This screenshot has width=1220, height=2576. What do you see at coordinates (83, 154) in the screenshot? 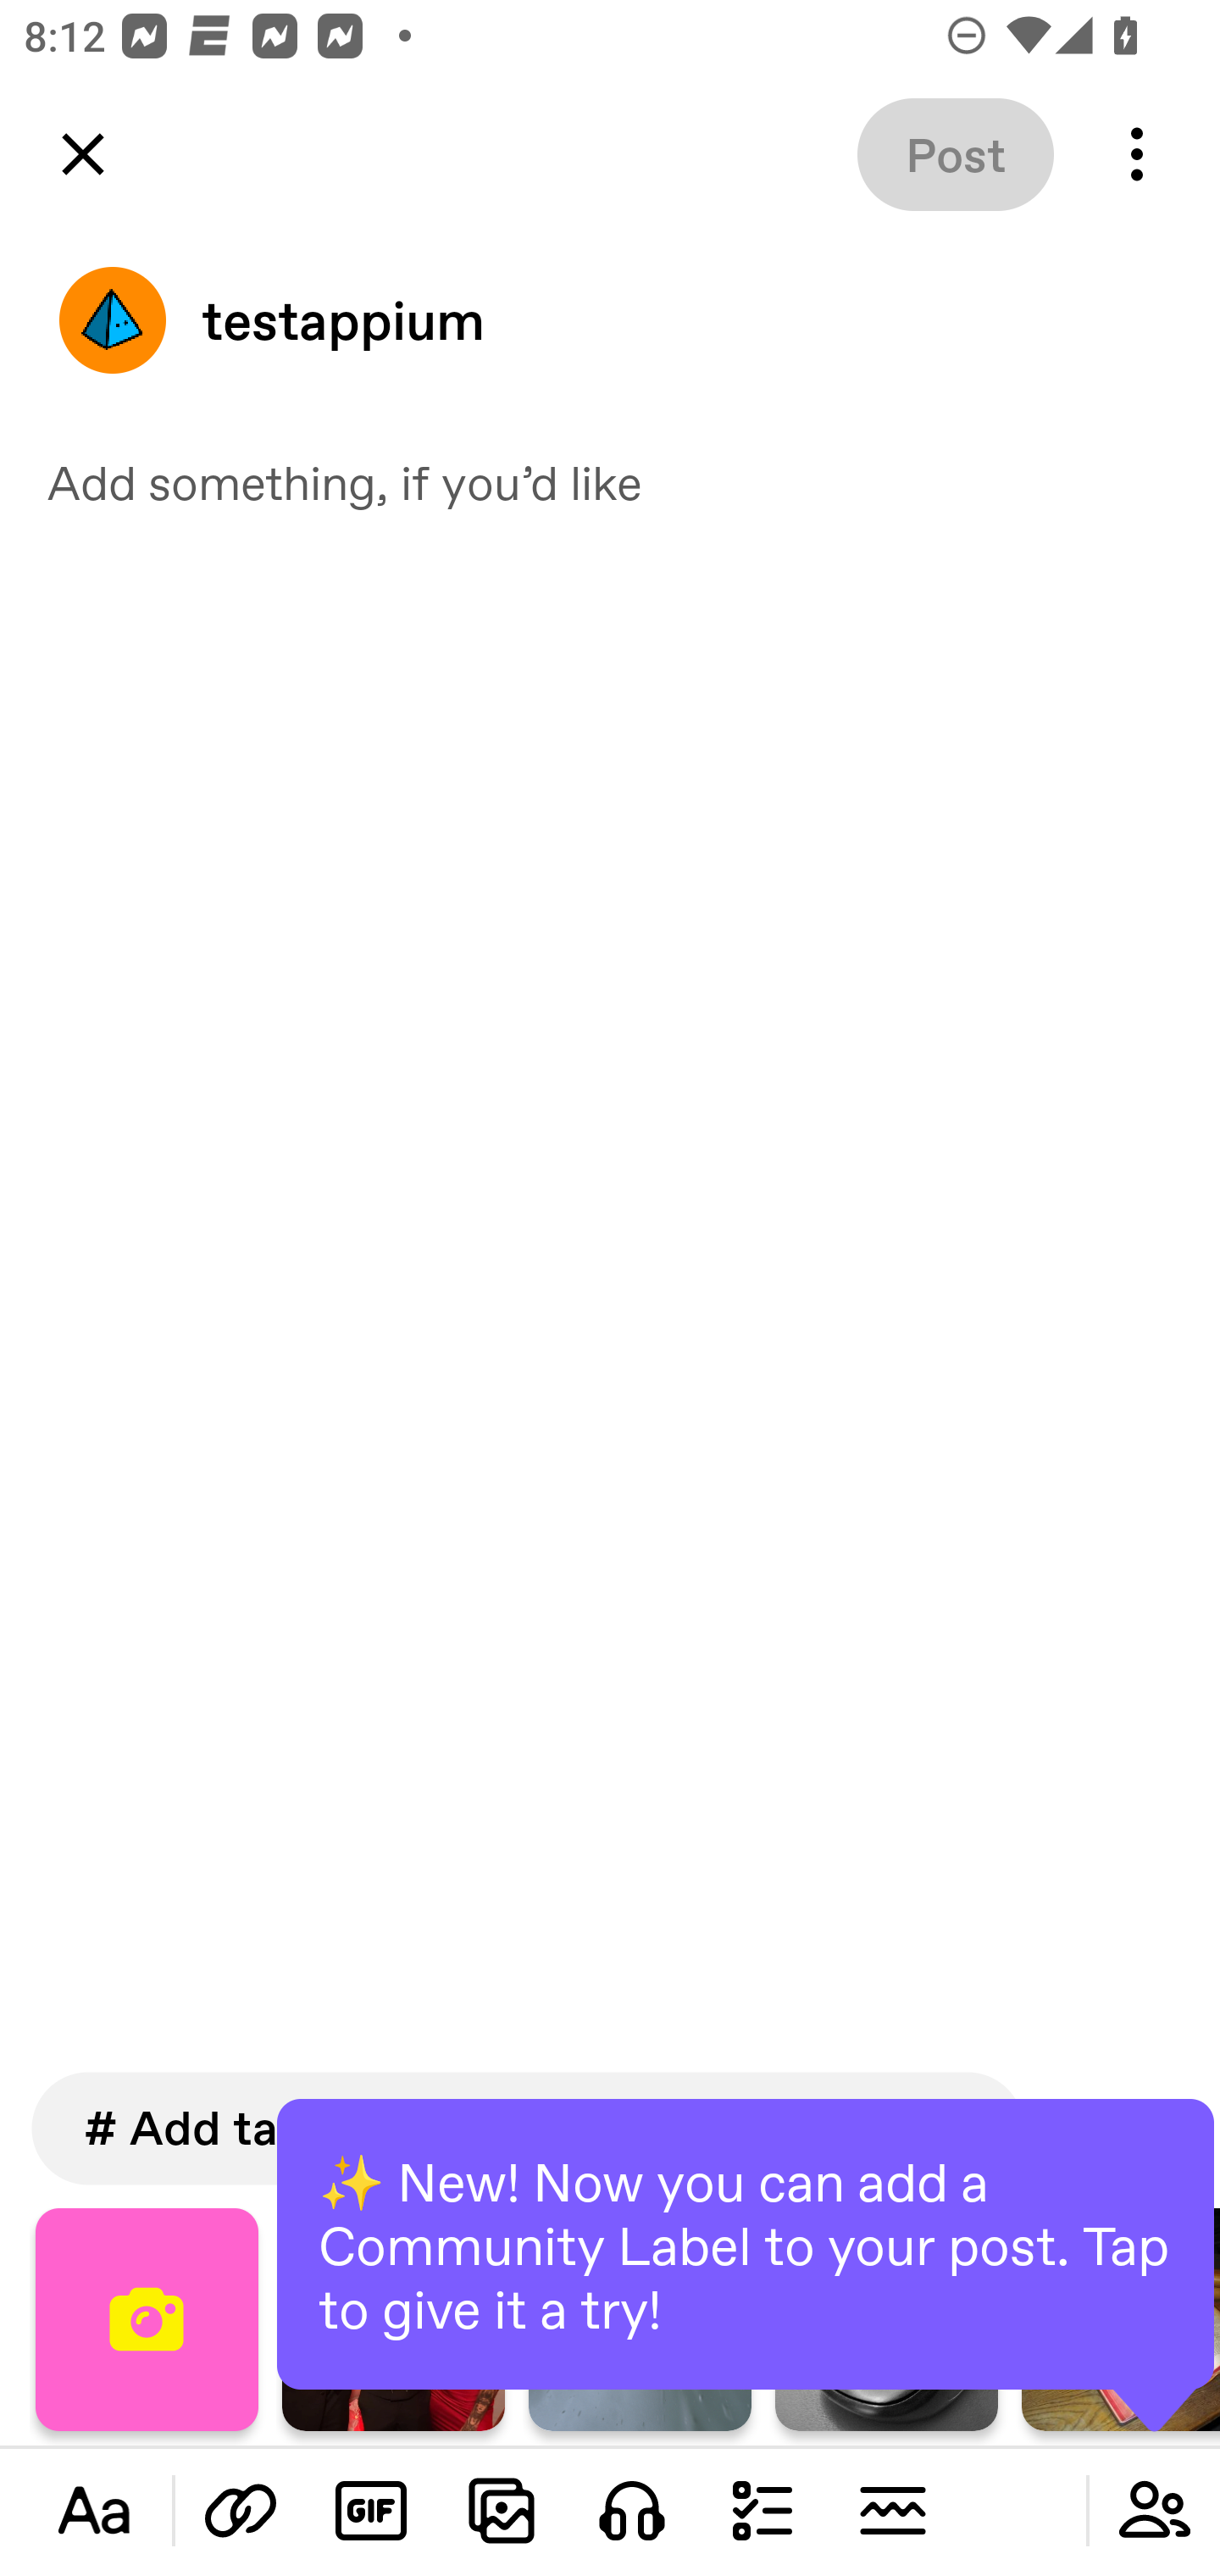
I see `Navigate up` at bounding box center [83, 154].